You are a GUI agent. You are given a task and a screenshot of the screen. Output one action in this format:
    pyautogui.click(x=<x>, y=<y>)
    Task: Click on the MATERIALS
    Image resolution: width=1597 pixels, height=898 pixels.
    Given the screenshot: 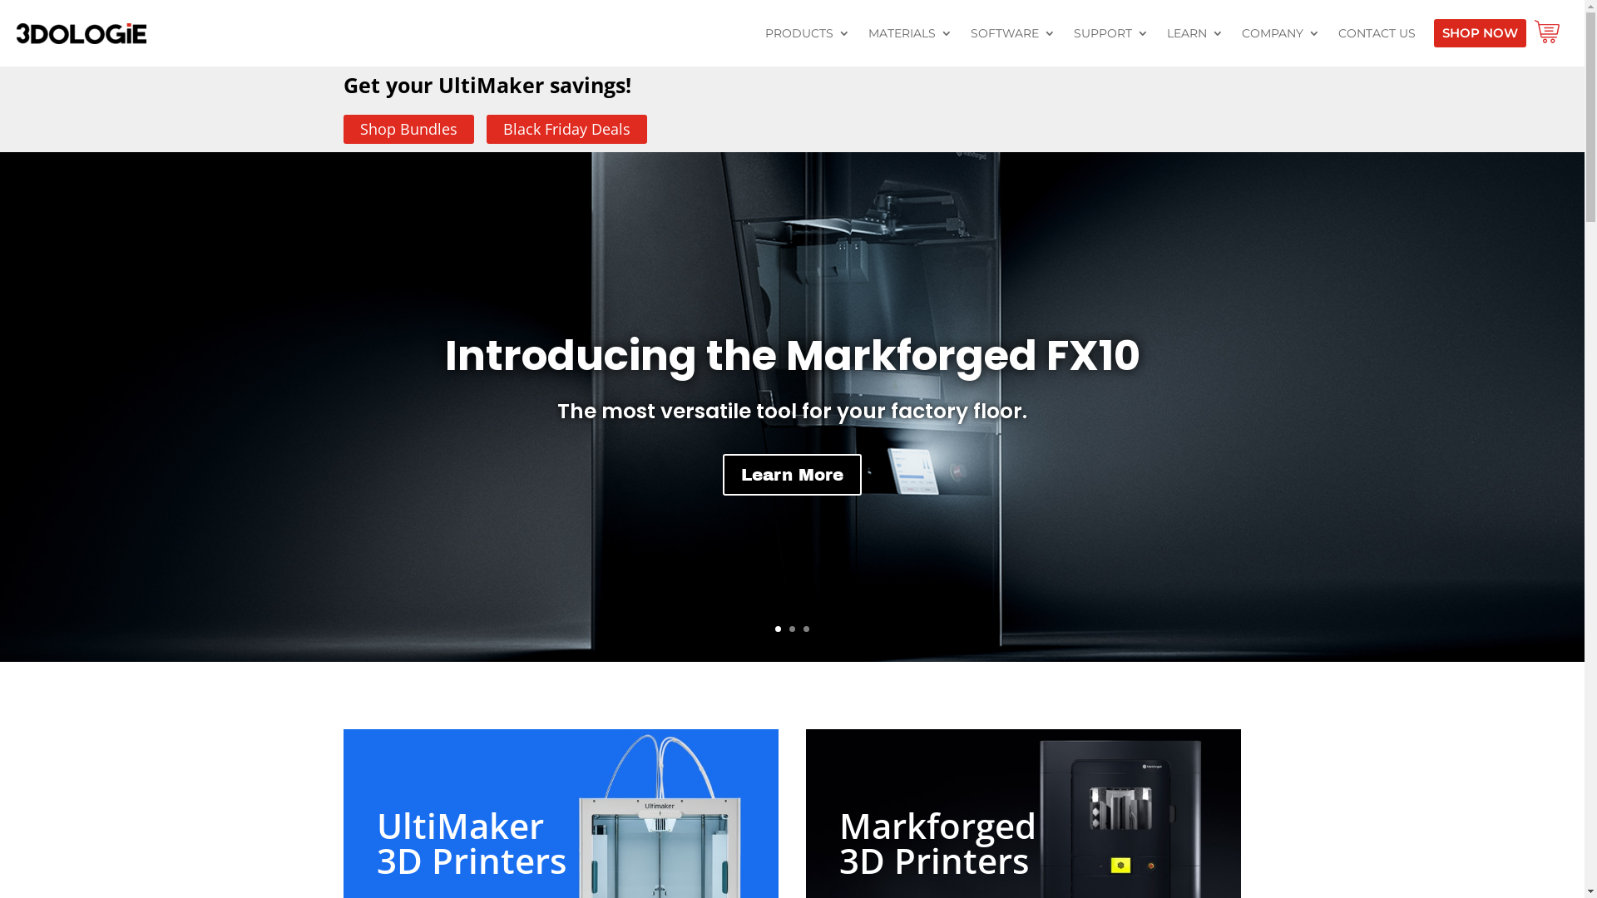 What is the action you would take?
    pyautogui.click(x=910, y=33)
    